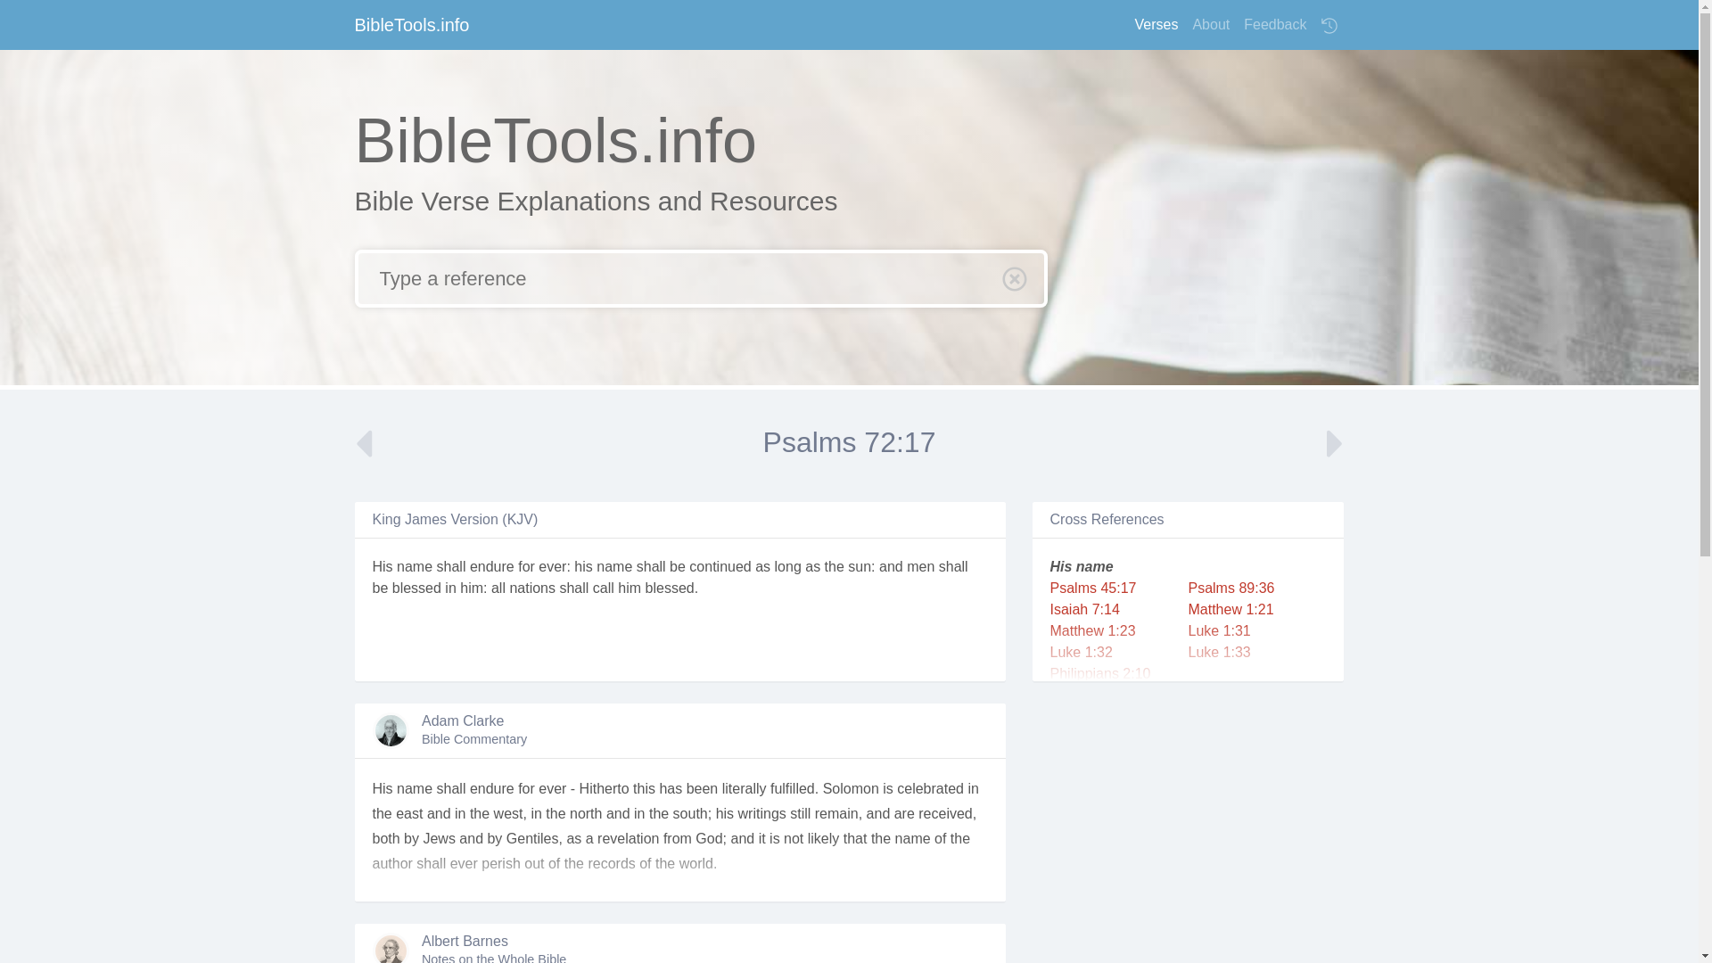 The width and height of the screenshot is (1712, 963). I want to click on About, so click(1210, 24).